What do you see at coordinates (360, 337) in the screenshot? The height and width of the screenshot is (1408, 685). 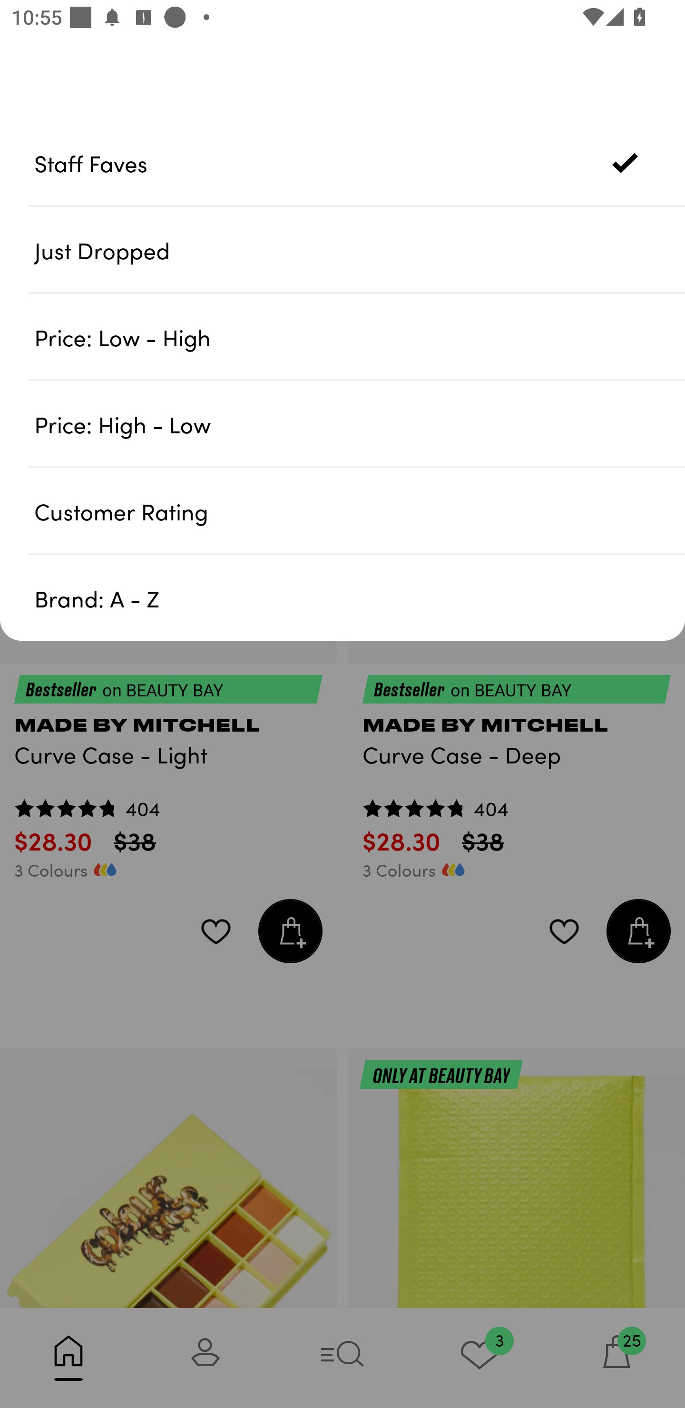 I see `Price: Low - High` at bounding box center [360, 337].